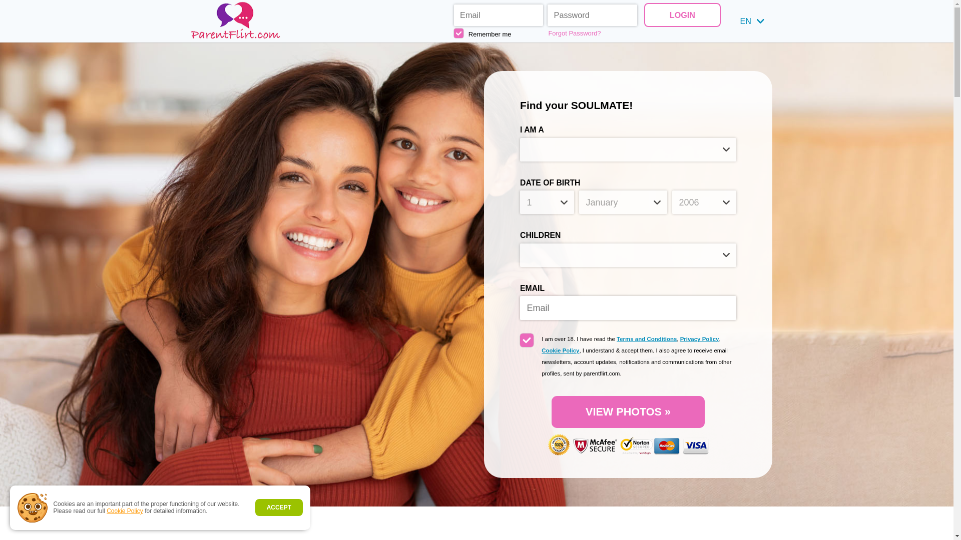 The height and width of the screenshot is (540, 961). Describe the element at coordinates (700, 338) in the screenshot. I see `Privacy Policy` at that location.